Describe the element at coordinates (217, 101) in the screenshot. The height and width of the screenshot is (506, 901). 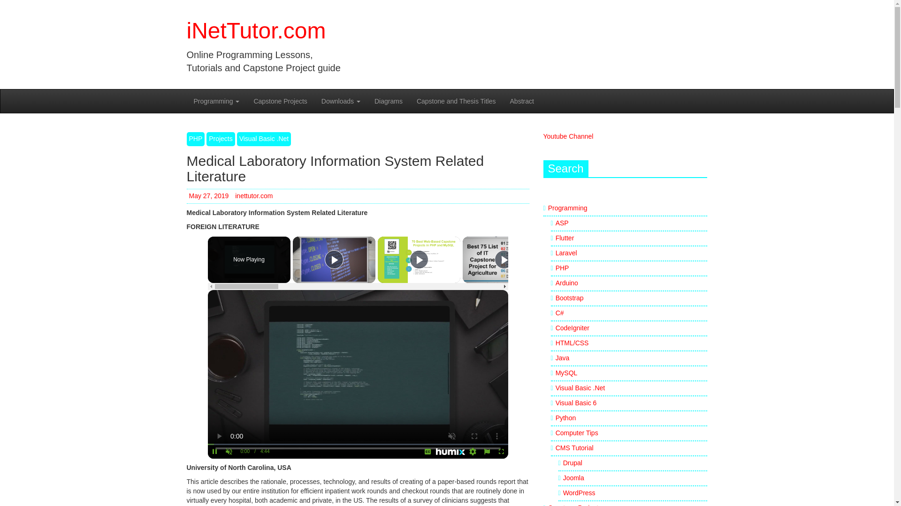
I see `Programming` at that location.